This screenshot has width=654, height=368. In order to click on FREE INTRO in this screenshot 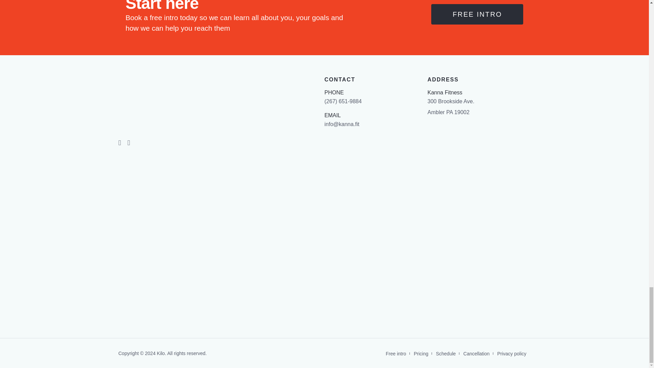, I will do `click(477, 14)`.